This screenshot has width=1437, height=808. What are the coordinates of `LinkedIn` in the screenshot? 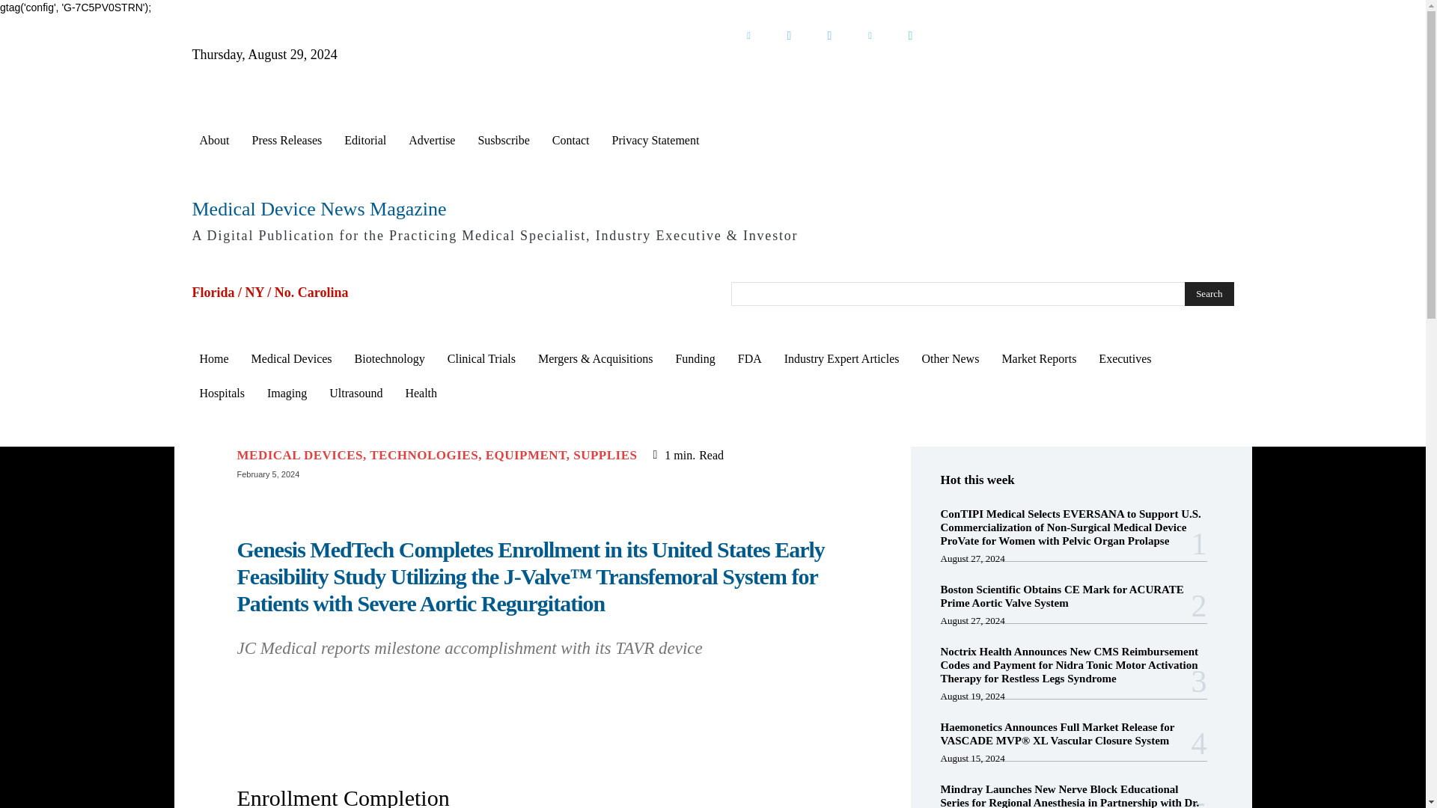 It's located at (748, 36).